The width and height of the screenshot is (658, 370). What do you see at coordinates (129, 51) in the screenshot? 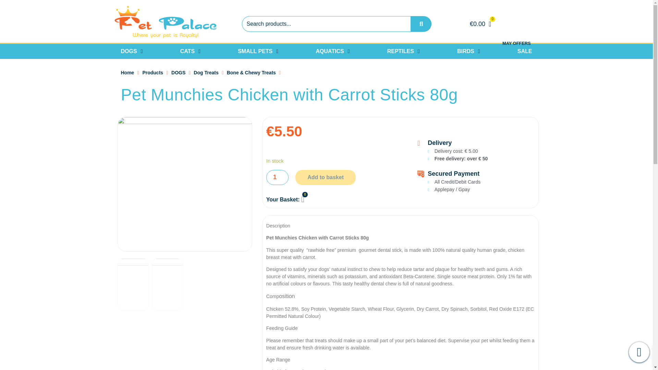
I see `DOGS` at bounding box center [129, 51].